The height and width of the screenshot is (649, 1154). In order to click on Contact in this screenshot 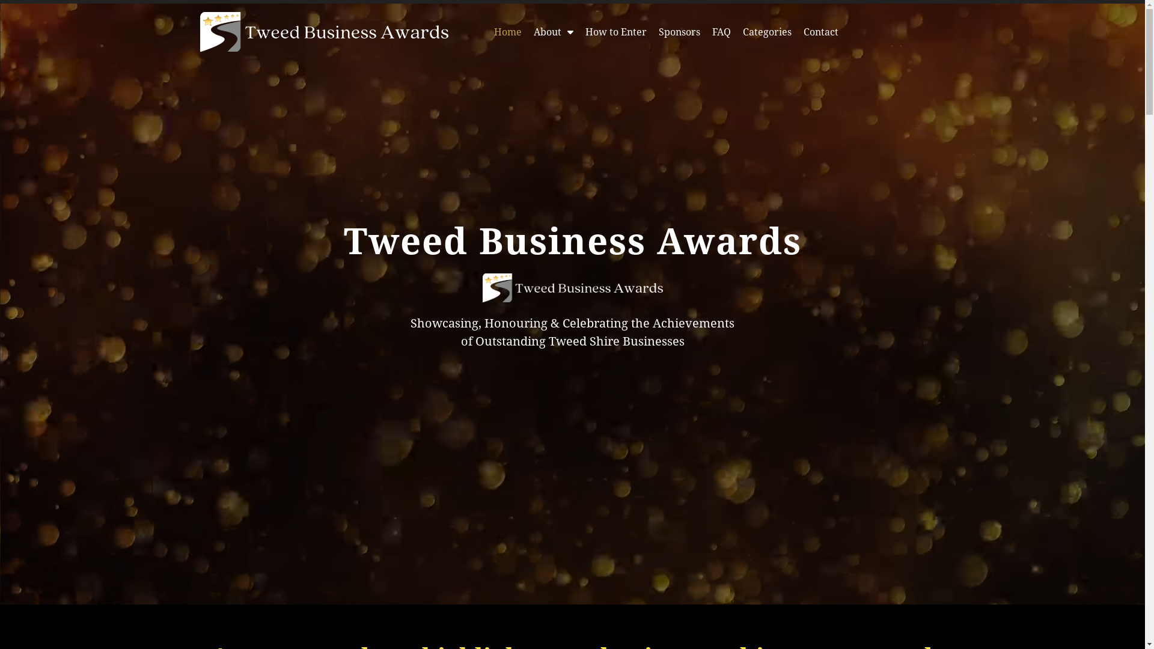, I will do `click(821, 32)`.